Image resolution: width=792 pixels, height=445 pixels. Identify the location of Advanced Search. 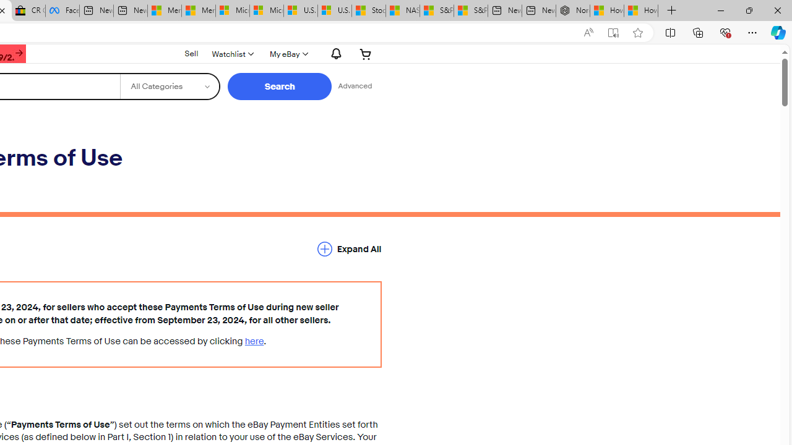
(355, 87).